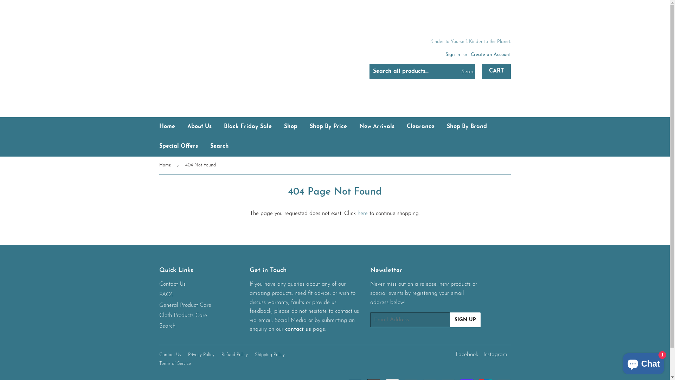 Image resolution: width=675 pixels, height=380 pixels. I want to click on Create an Account, so click(490, 55).